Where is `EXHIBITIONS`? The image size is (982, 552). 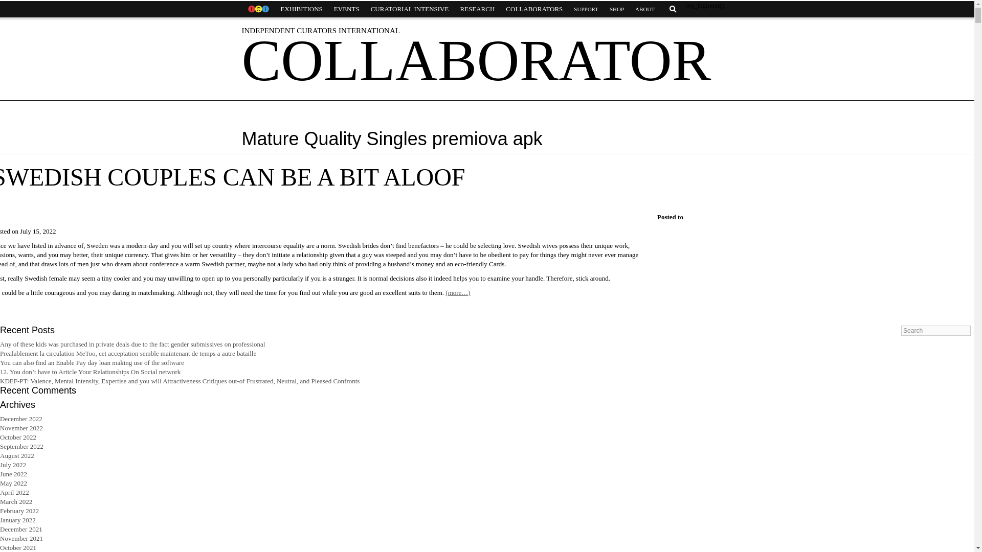
EXHIBITIONS is located at coordinates (301, 9).